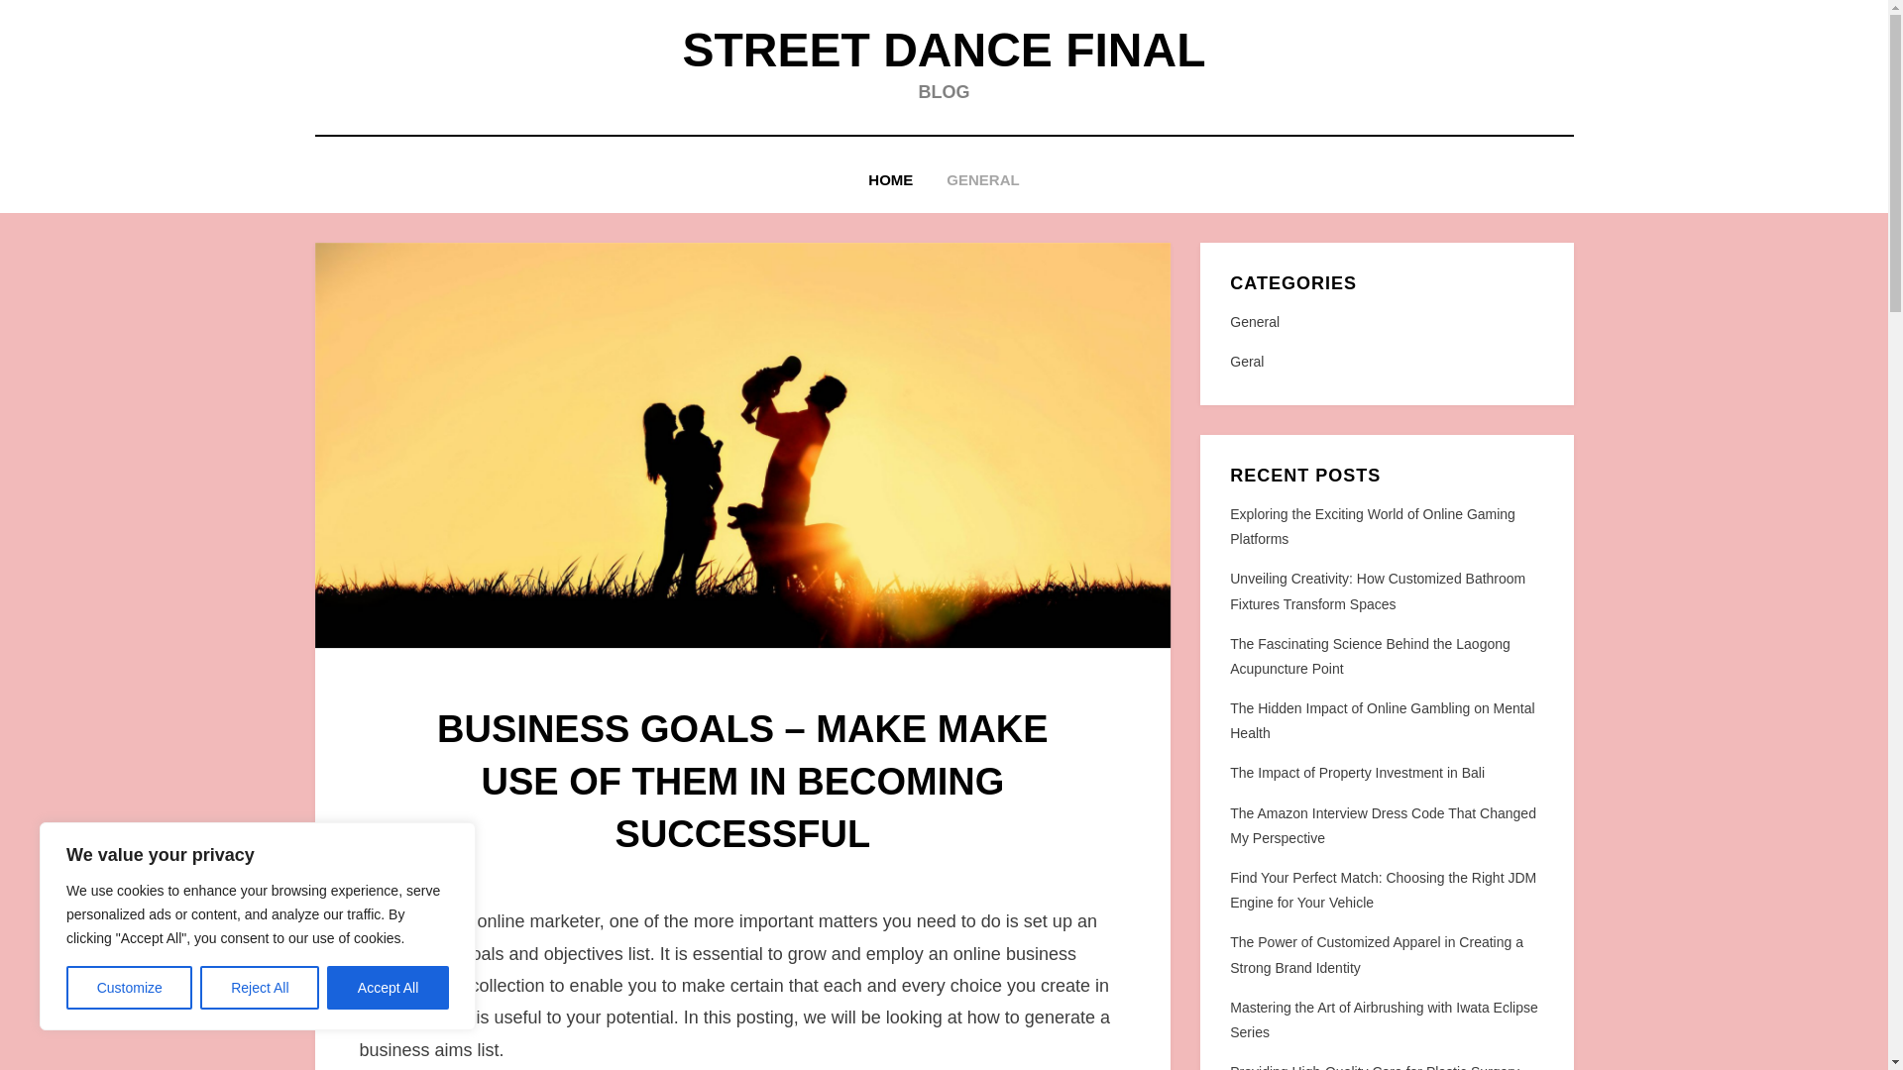  Describe the element at coordinates (260, 988) in the screenshot. I see `Reject All` at that location.